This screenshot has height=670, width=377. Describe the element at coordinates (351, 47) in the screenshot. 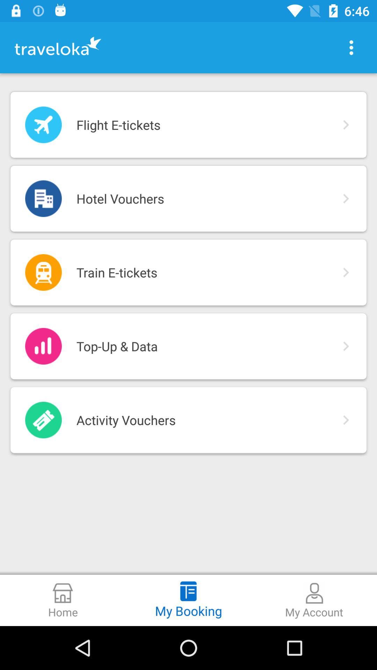

I see `turn on icon above the flight e-tickets item` at that location.